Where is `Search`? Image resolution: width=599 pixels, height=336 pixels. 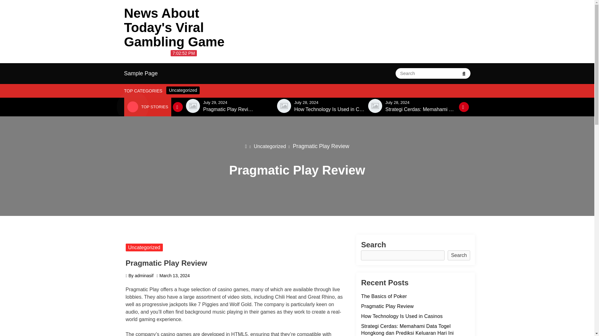 Search is located at coordinates (464, 73).